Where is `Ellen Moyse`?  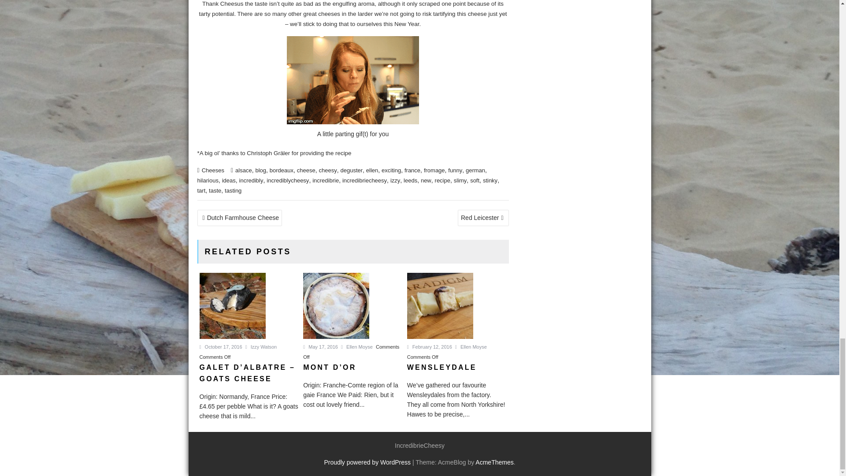 Ellen Moyse is located at coordinates (471, 346).